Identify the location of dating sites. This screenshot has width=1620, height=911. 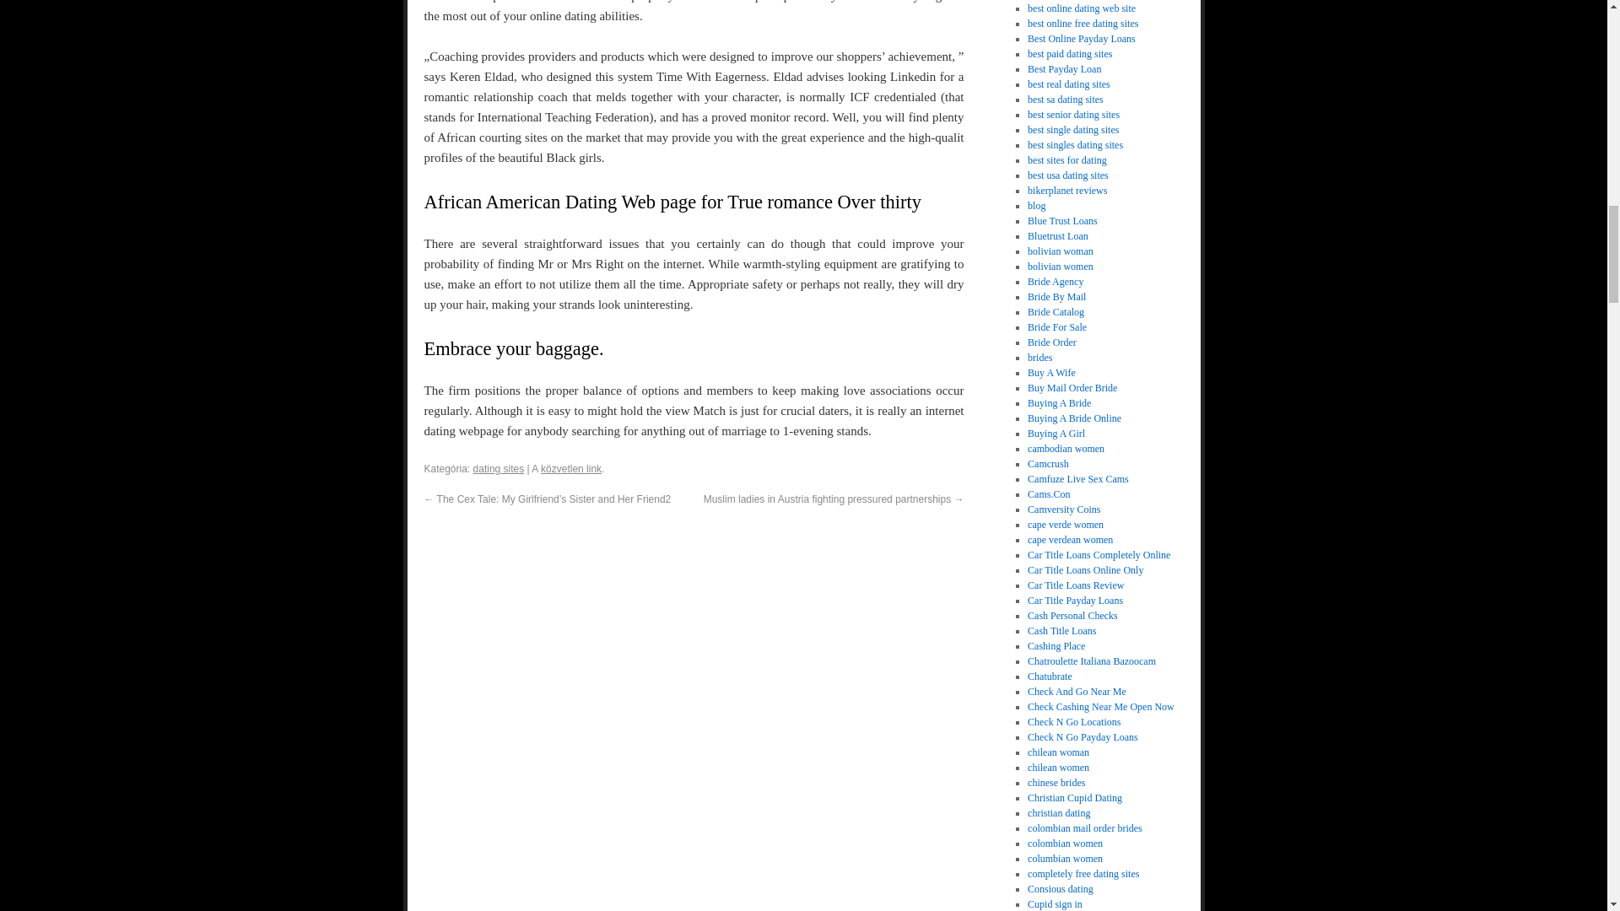
(499, 468).